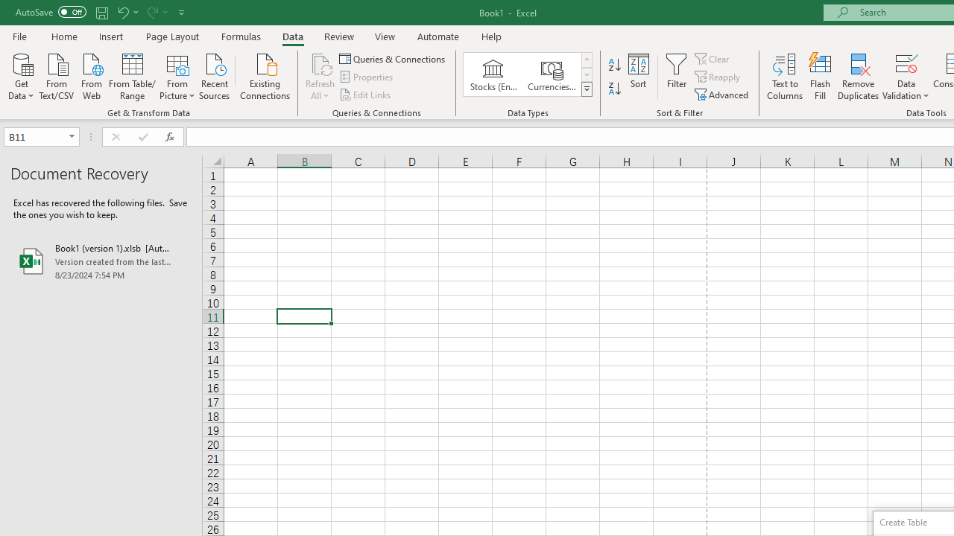 This screenshot has height=536, width=954. I want to click on Flash Fill, so click(821, 76).